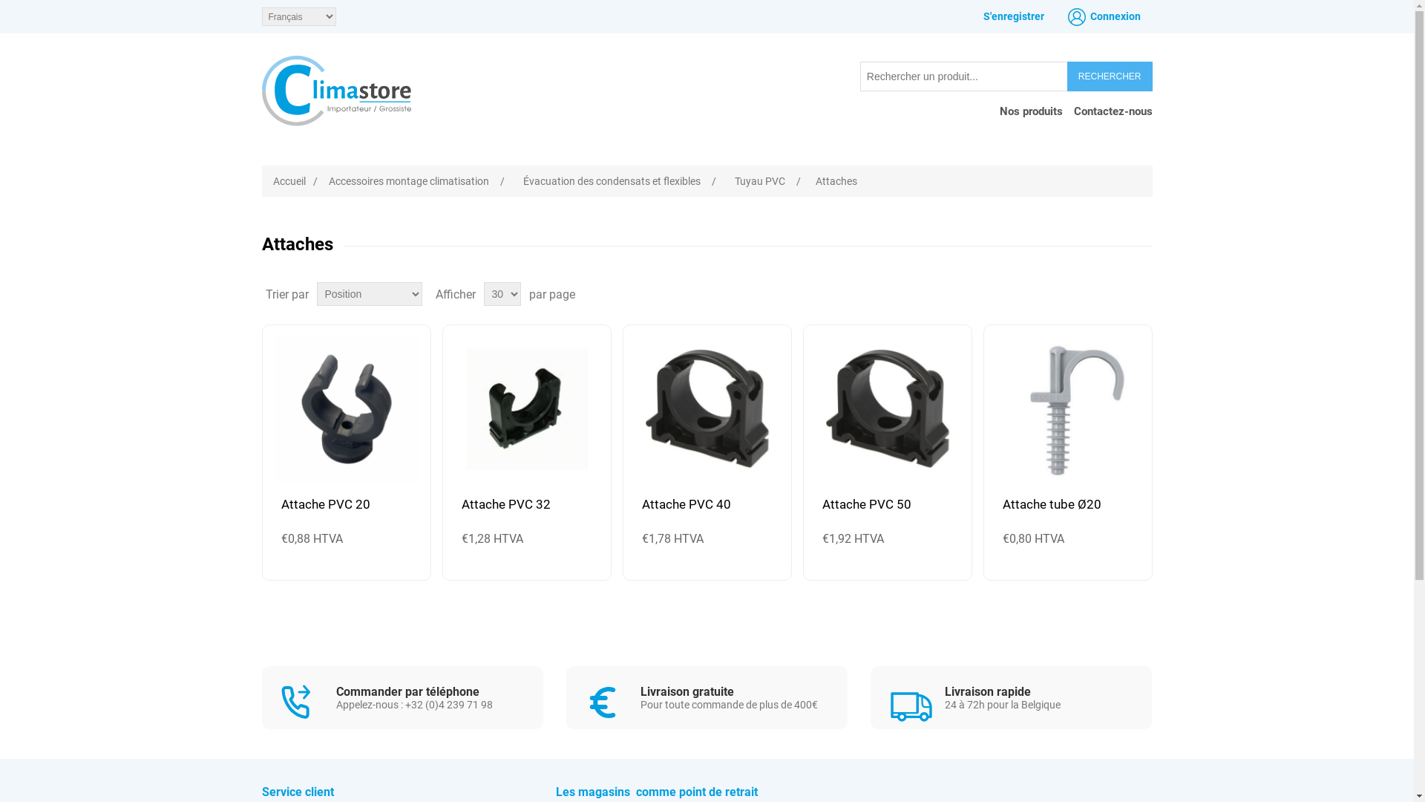  Describe the element at coordinates (888, 409) in the screenshot. I see `Agrandir l'image de 'Attache PVC 50'` at that location.